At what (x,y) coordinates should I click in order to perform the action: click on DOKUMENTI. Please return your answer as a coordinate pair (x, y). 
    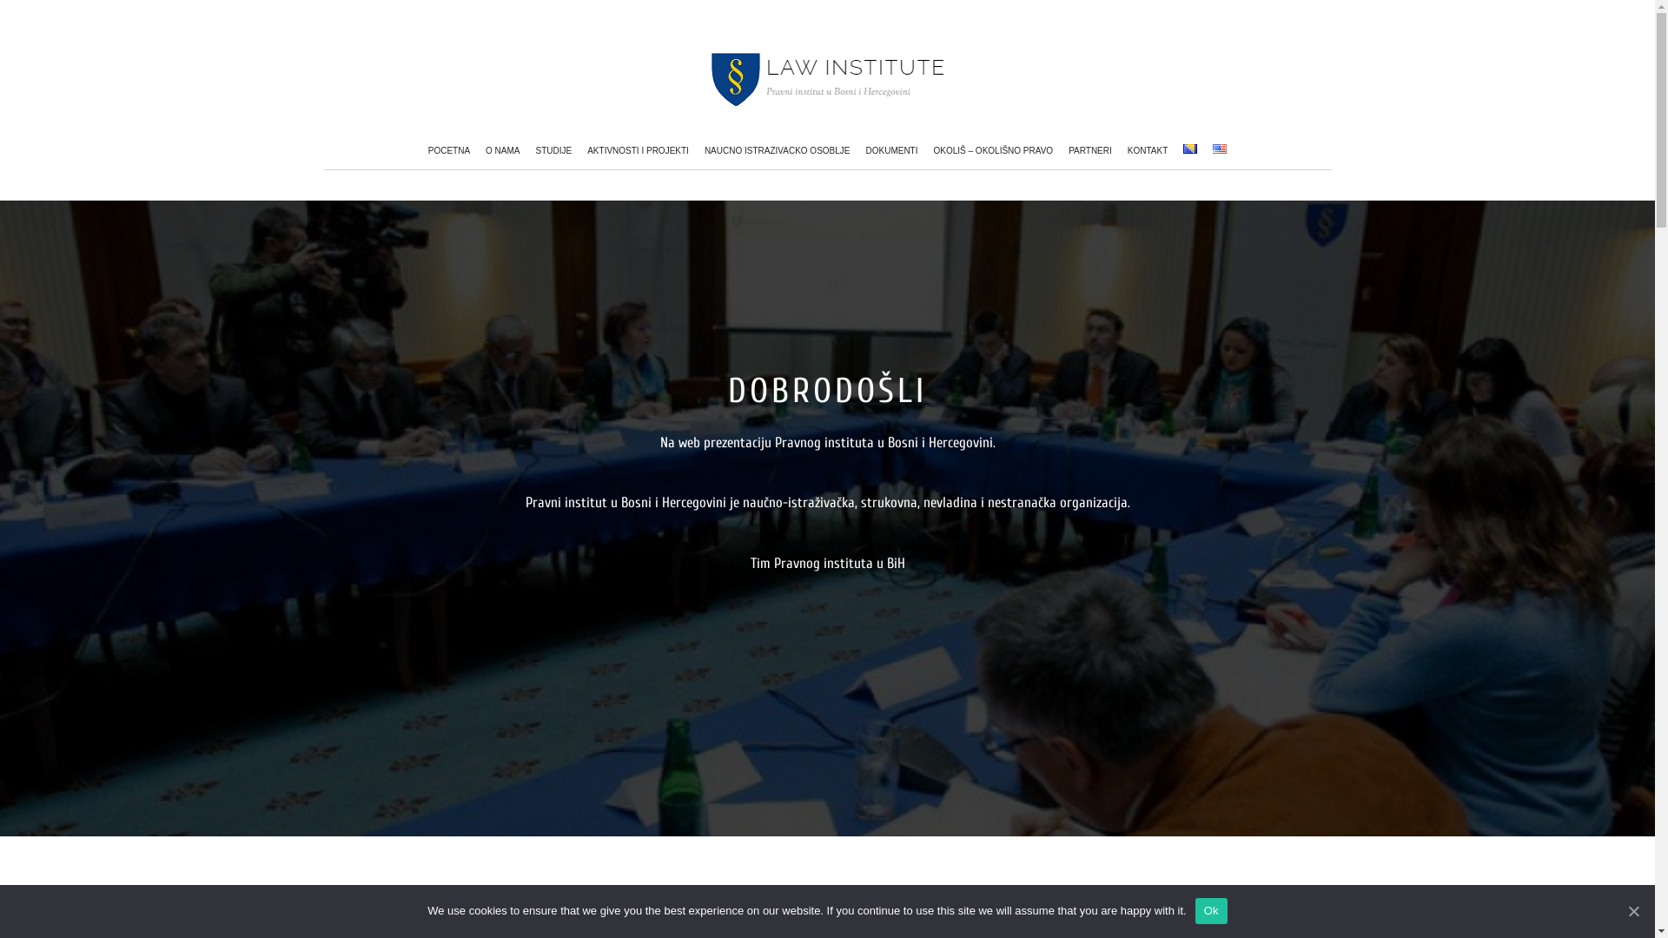
    Looking at the image, I should click on (892, 151).